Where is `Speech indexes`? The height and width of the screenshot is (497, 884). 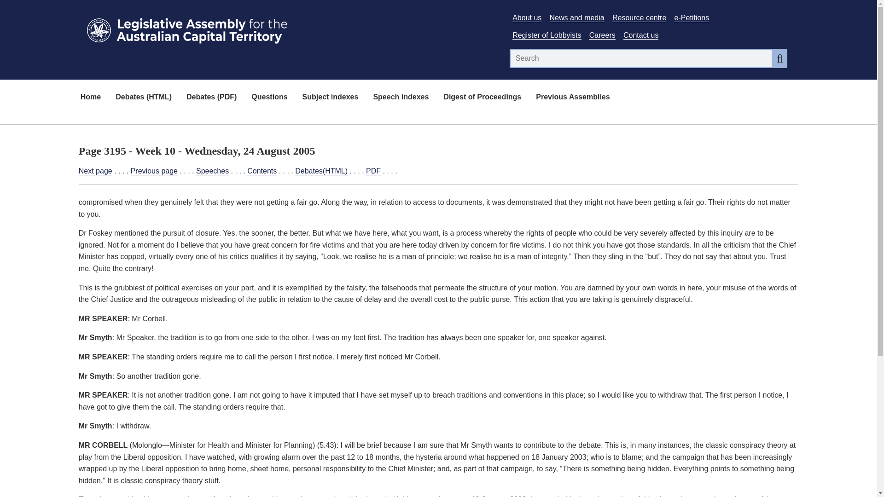
Speech indexes is located at coordinates (401, 98).